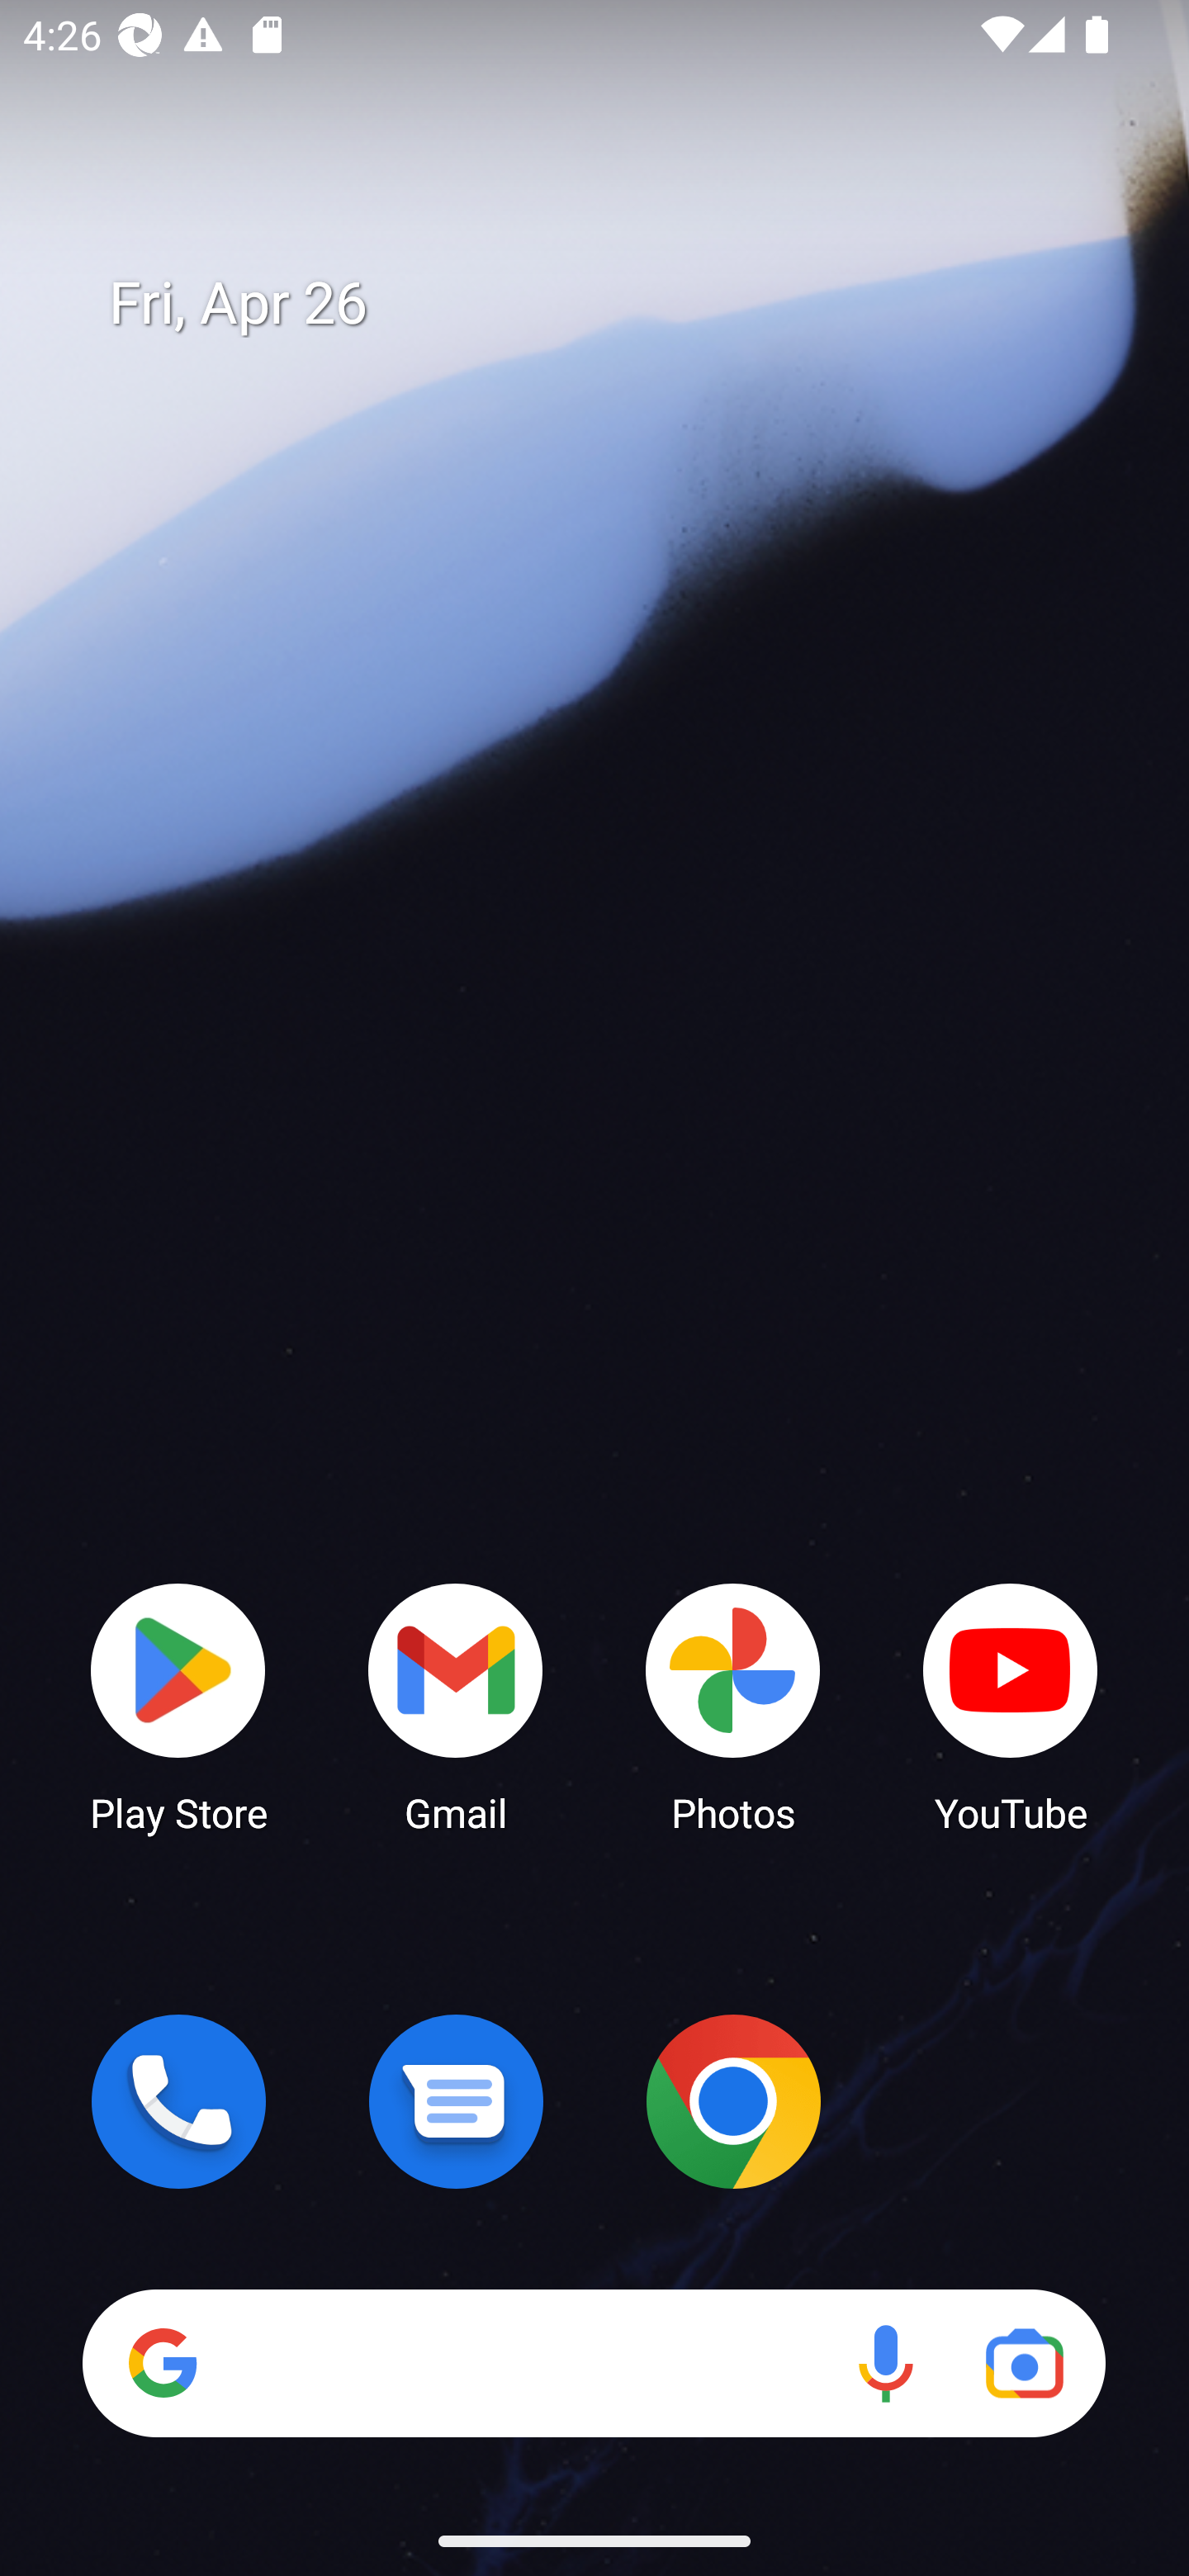 This screenshot has height=2576, width=1189. What do you see at coordinates (456, 2101) in the screenshot?
I see `Messages` at bounding box center [456, 2101].